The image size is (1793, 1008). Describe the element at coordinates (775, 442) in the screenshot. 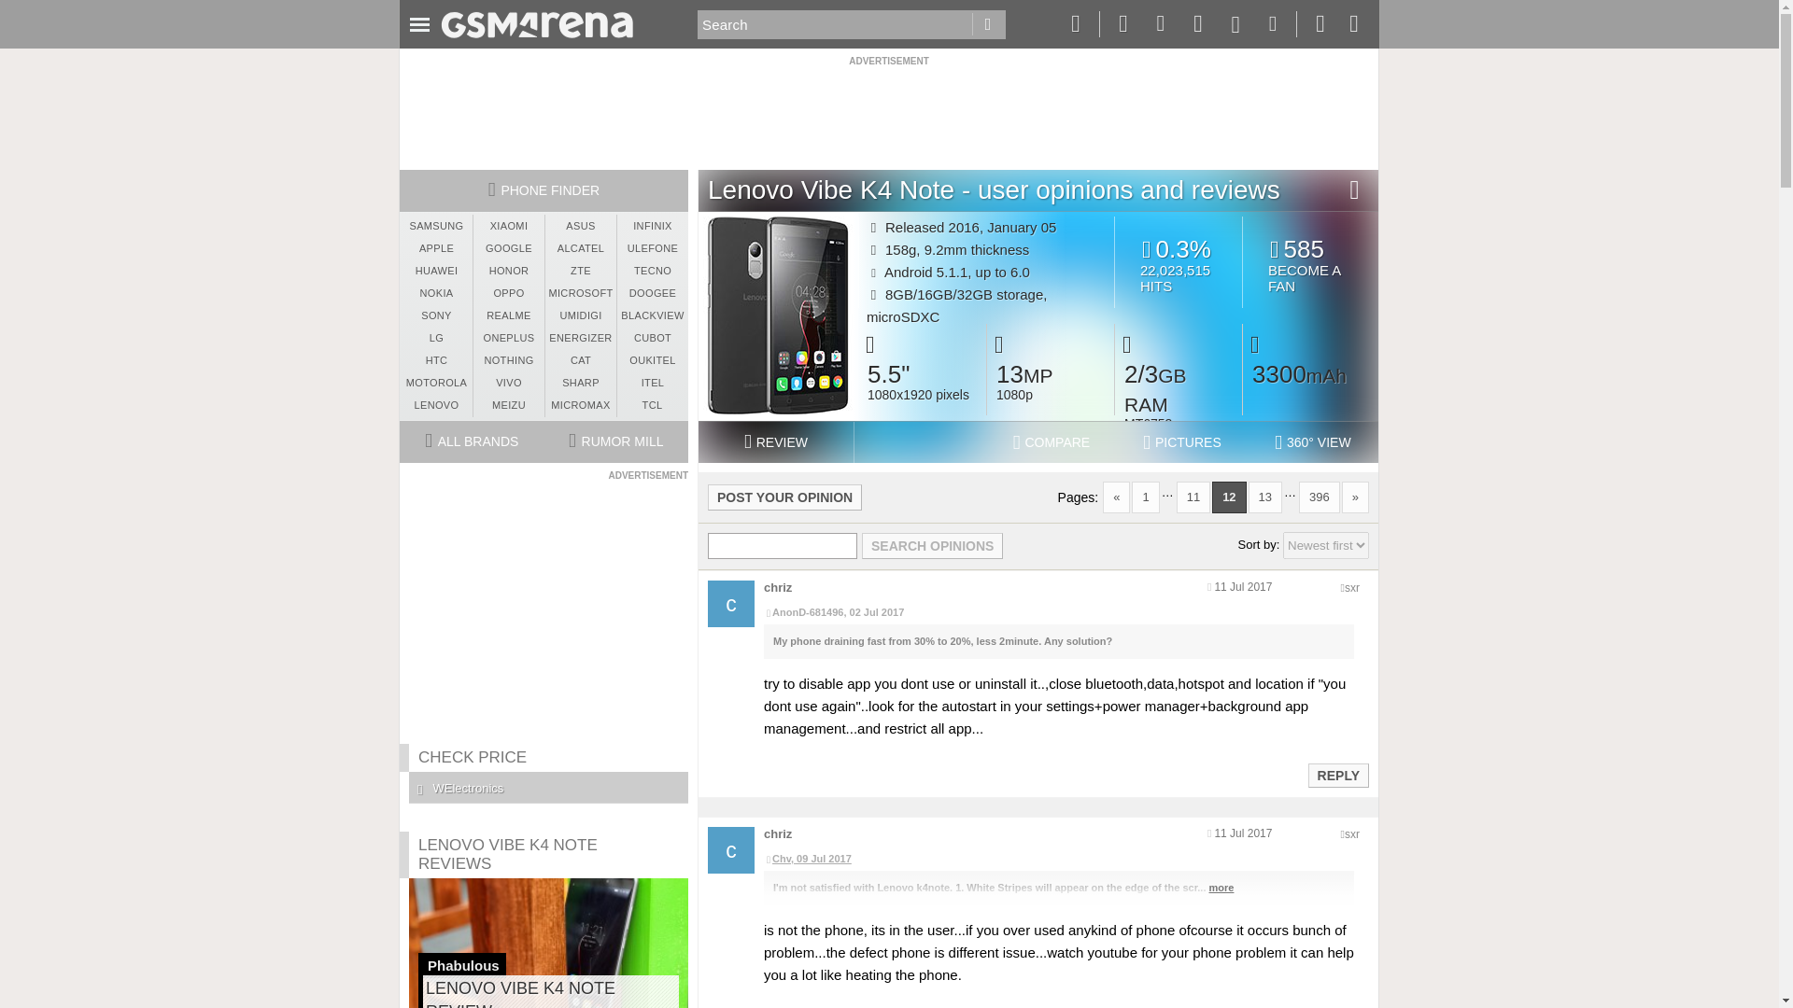

I see `REVIEW` at that location.